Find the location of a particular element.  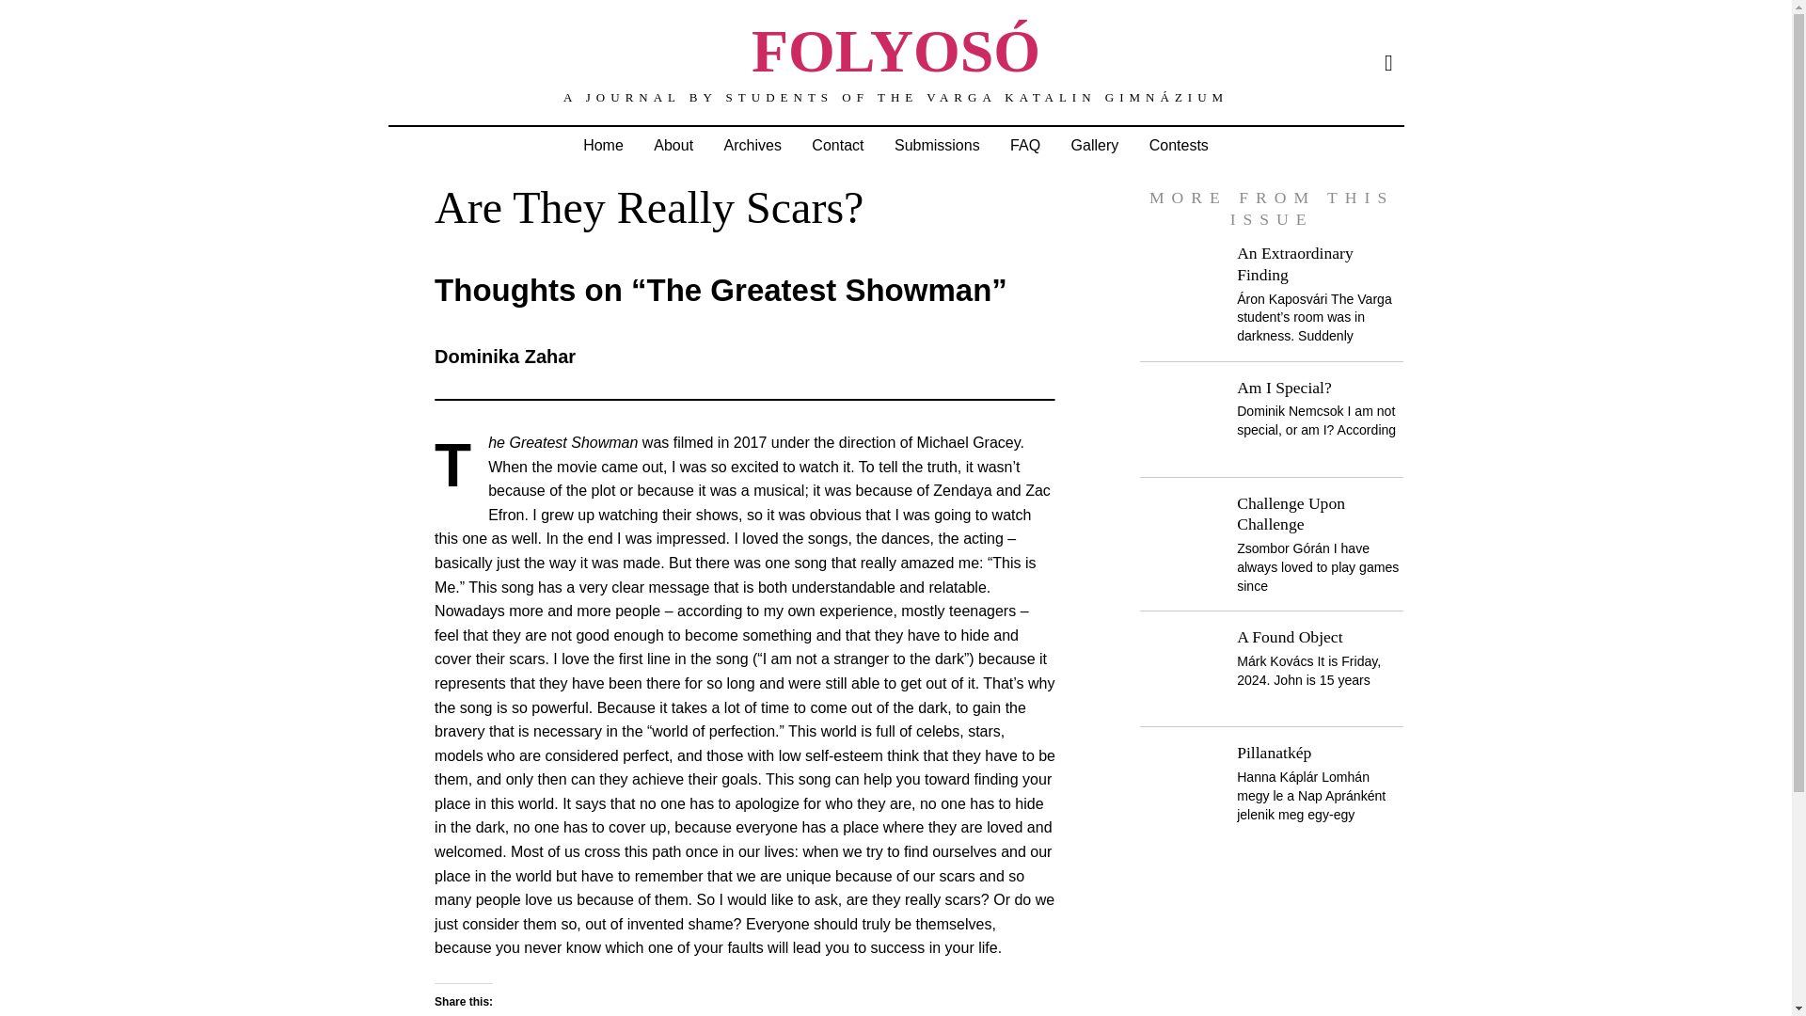

Submissions is located at coordinates (937, 145).